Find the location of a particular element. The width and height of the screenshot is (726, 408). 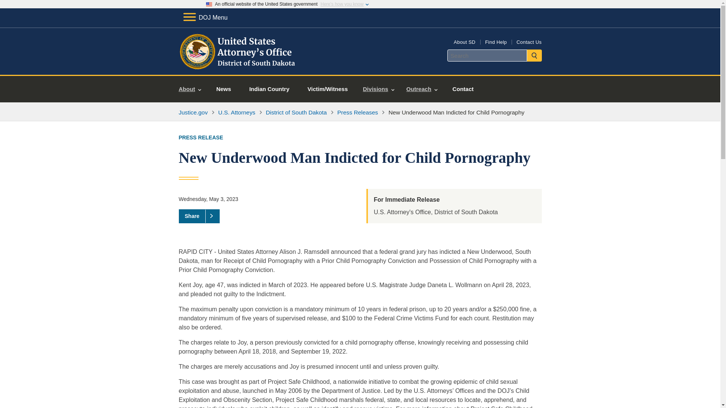

Here's how you know is located at coordinates (342, 4).